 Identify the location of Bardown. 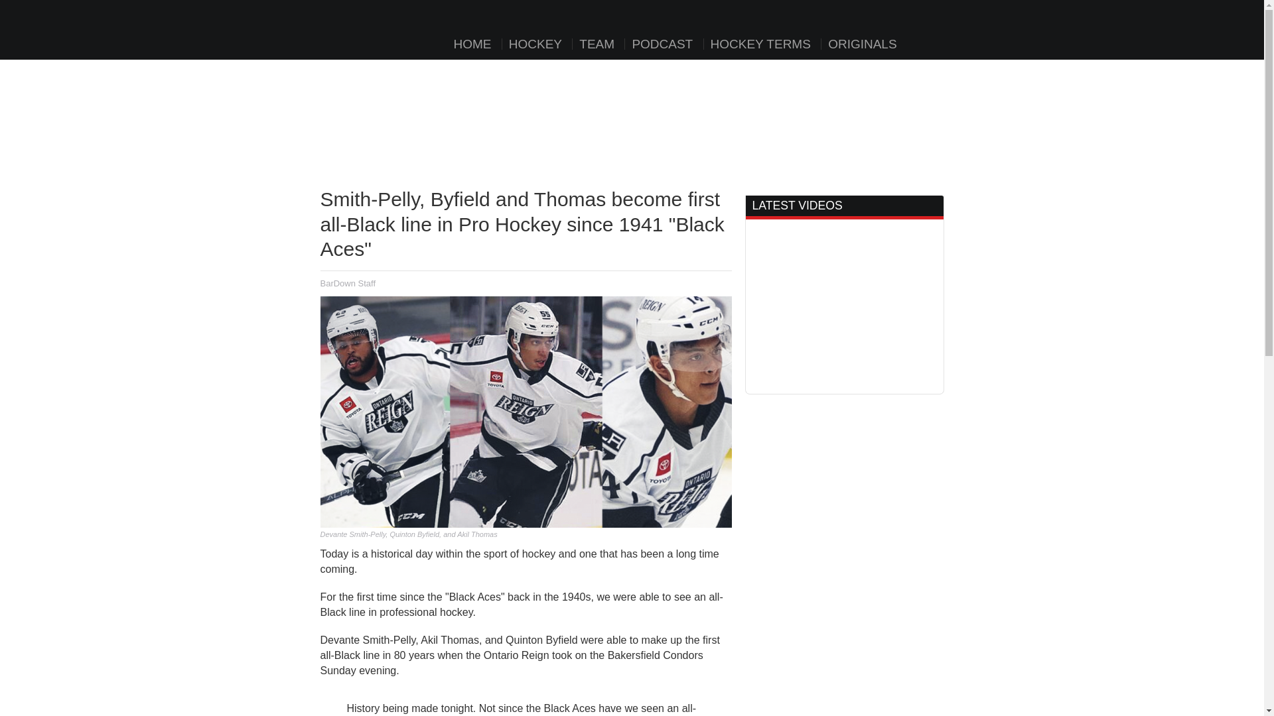
(383, 25).